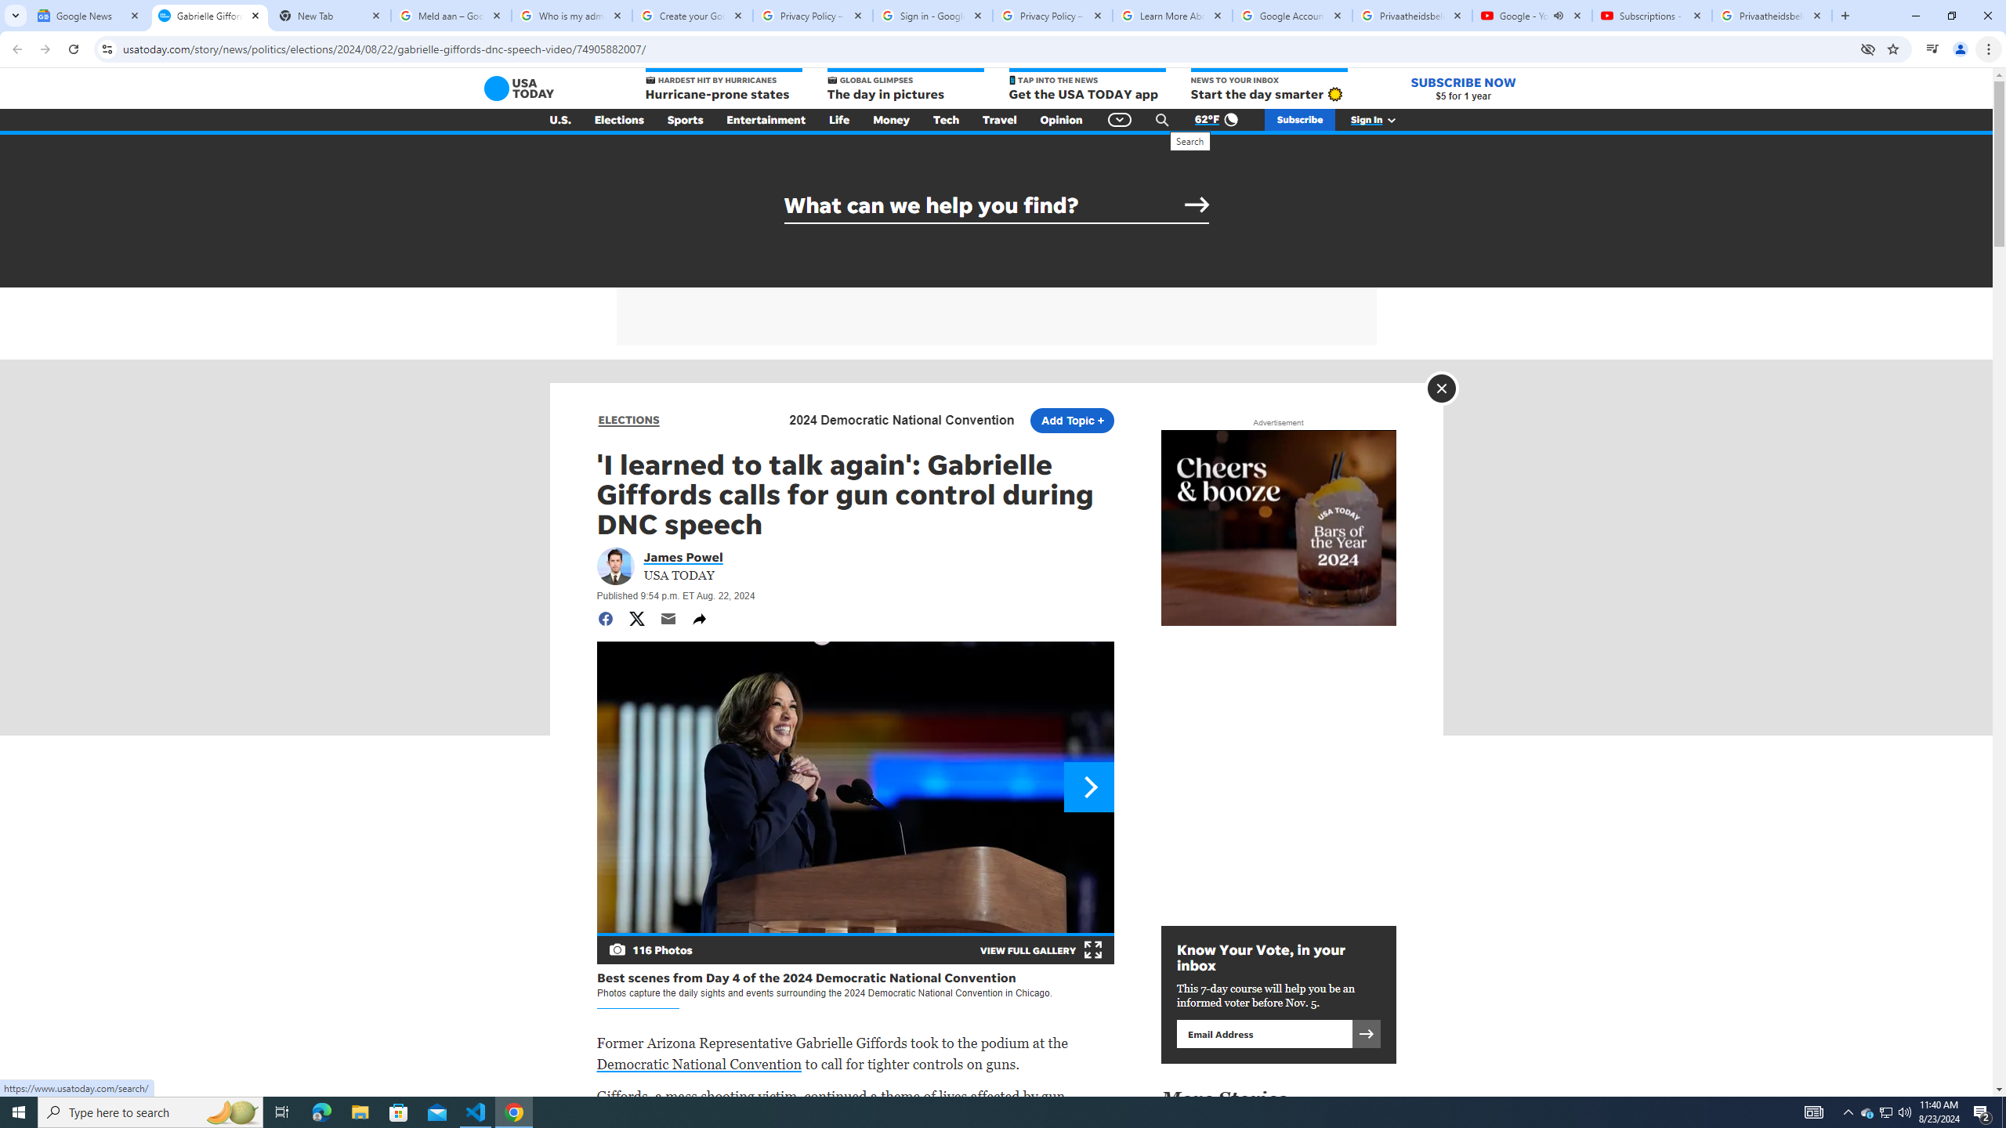 The width and height of the screenshot is (2006, 1128). Describe the element at coordinates (1000, 120) in the screenshot. I see `Travel` at that location.